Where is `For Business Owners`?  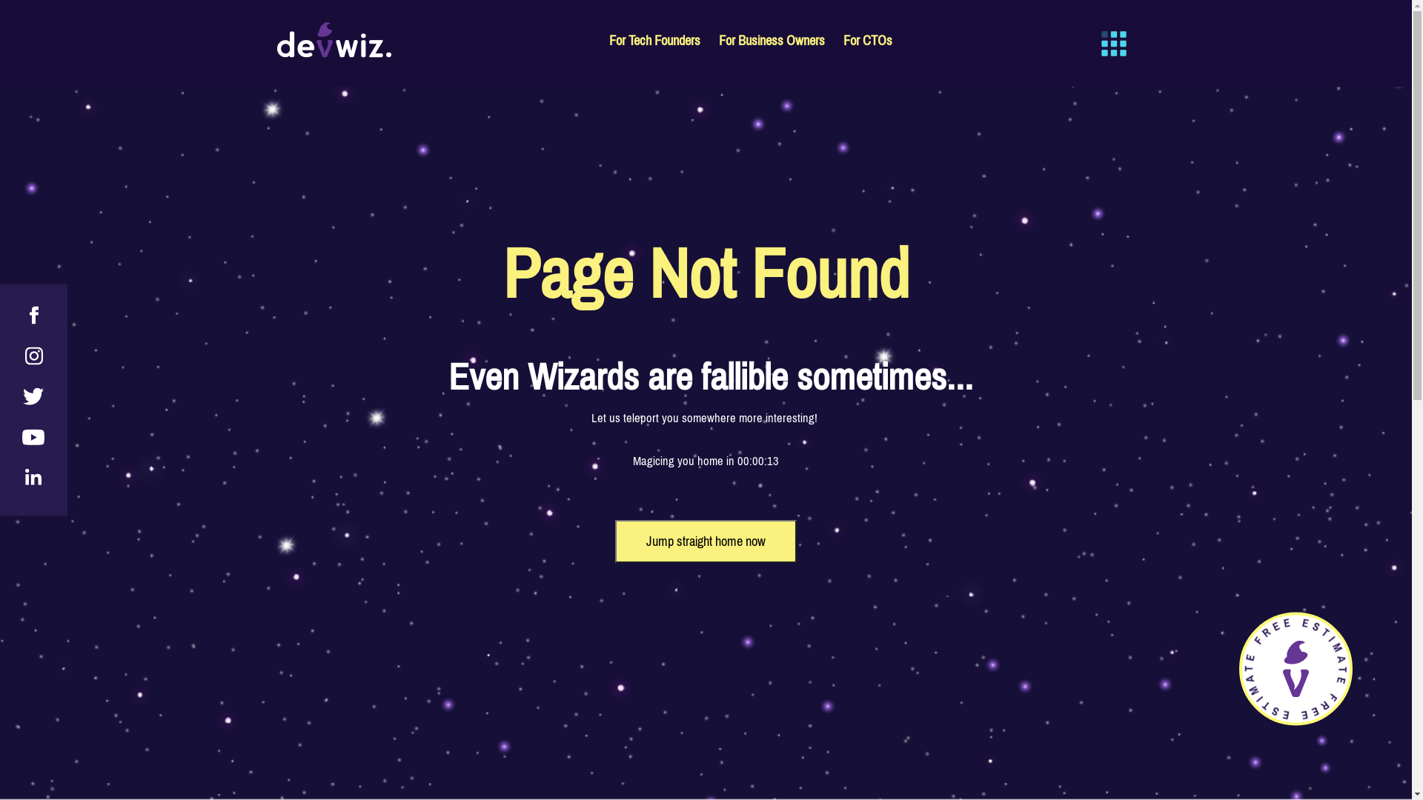
For Business Owners is located at coordinates (772, 44).